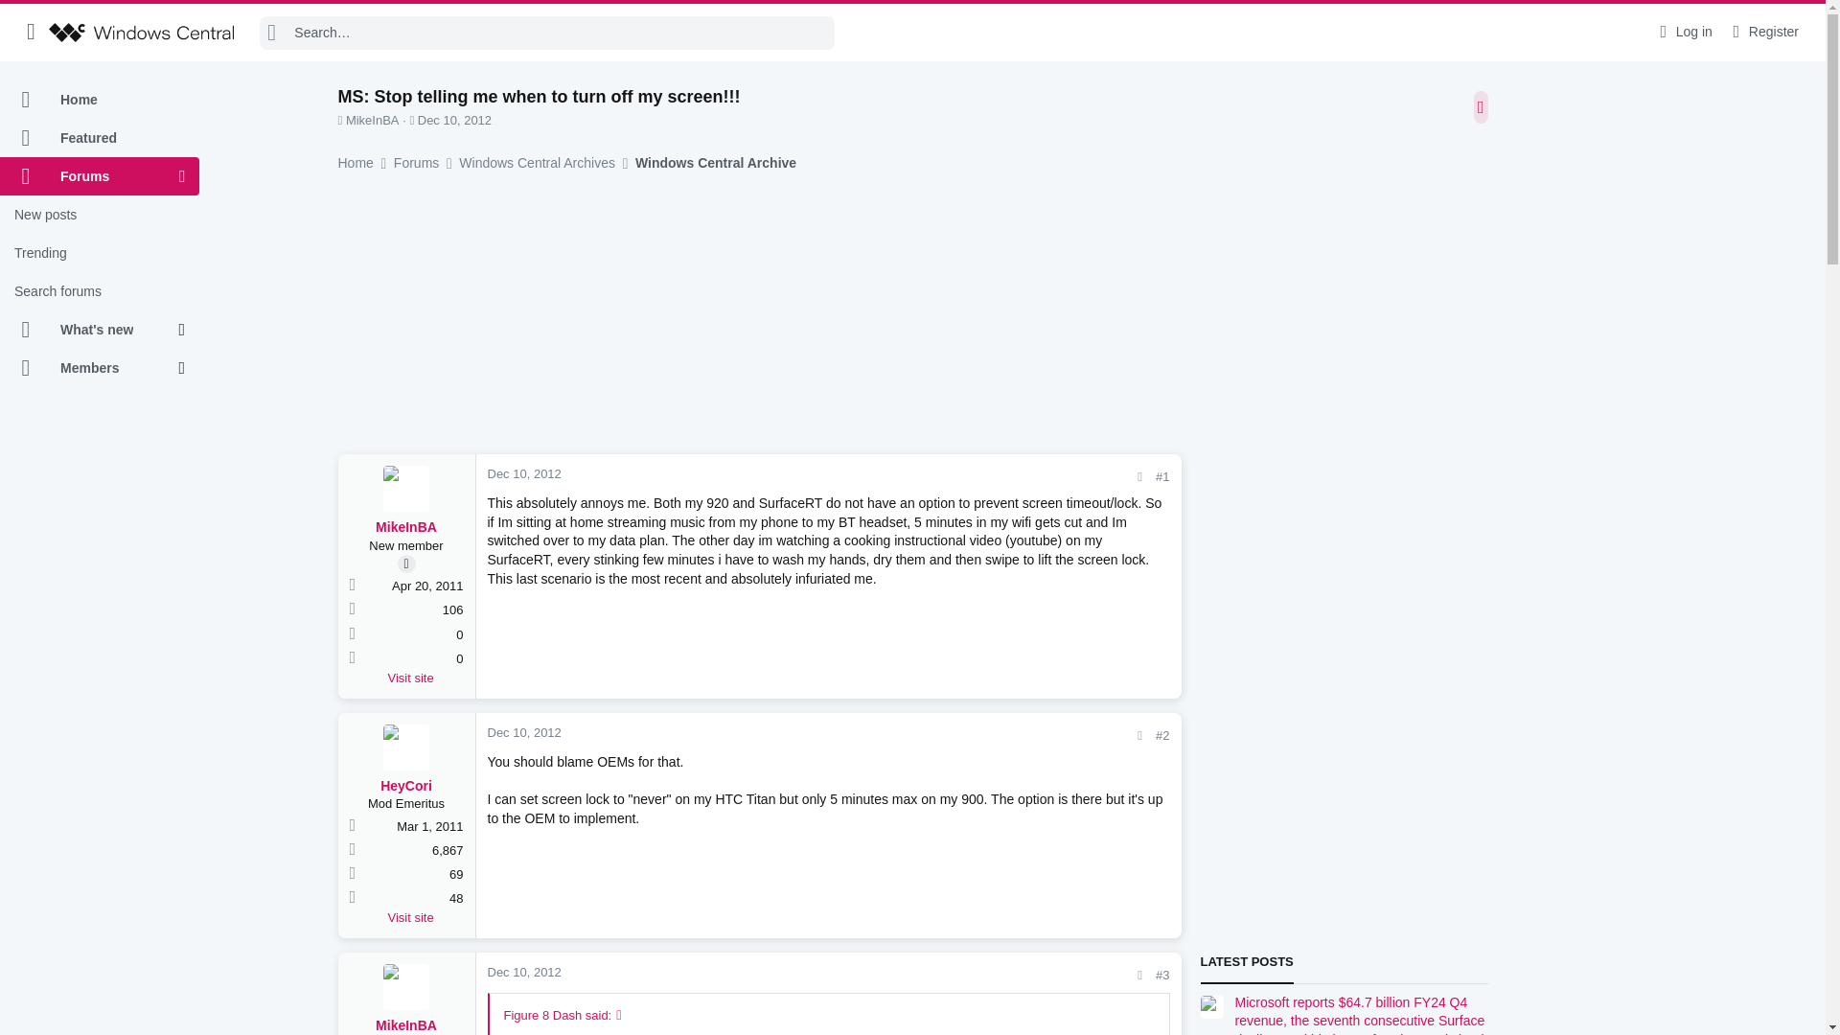 Image resolution: width=1840 pixels, height=1035 pixels. I want to click on Forums, so click(89, 176).